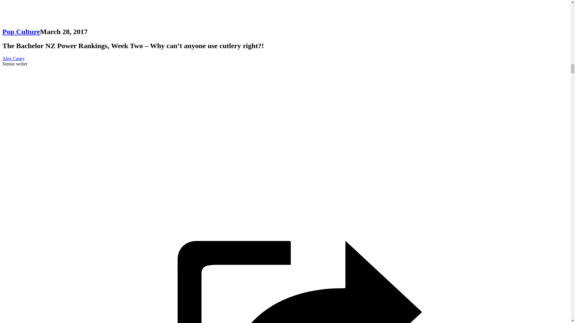  Describe the element at coordinates (21, 31) in the screenshot. I see `Pop Culture` at that location.